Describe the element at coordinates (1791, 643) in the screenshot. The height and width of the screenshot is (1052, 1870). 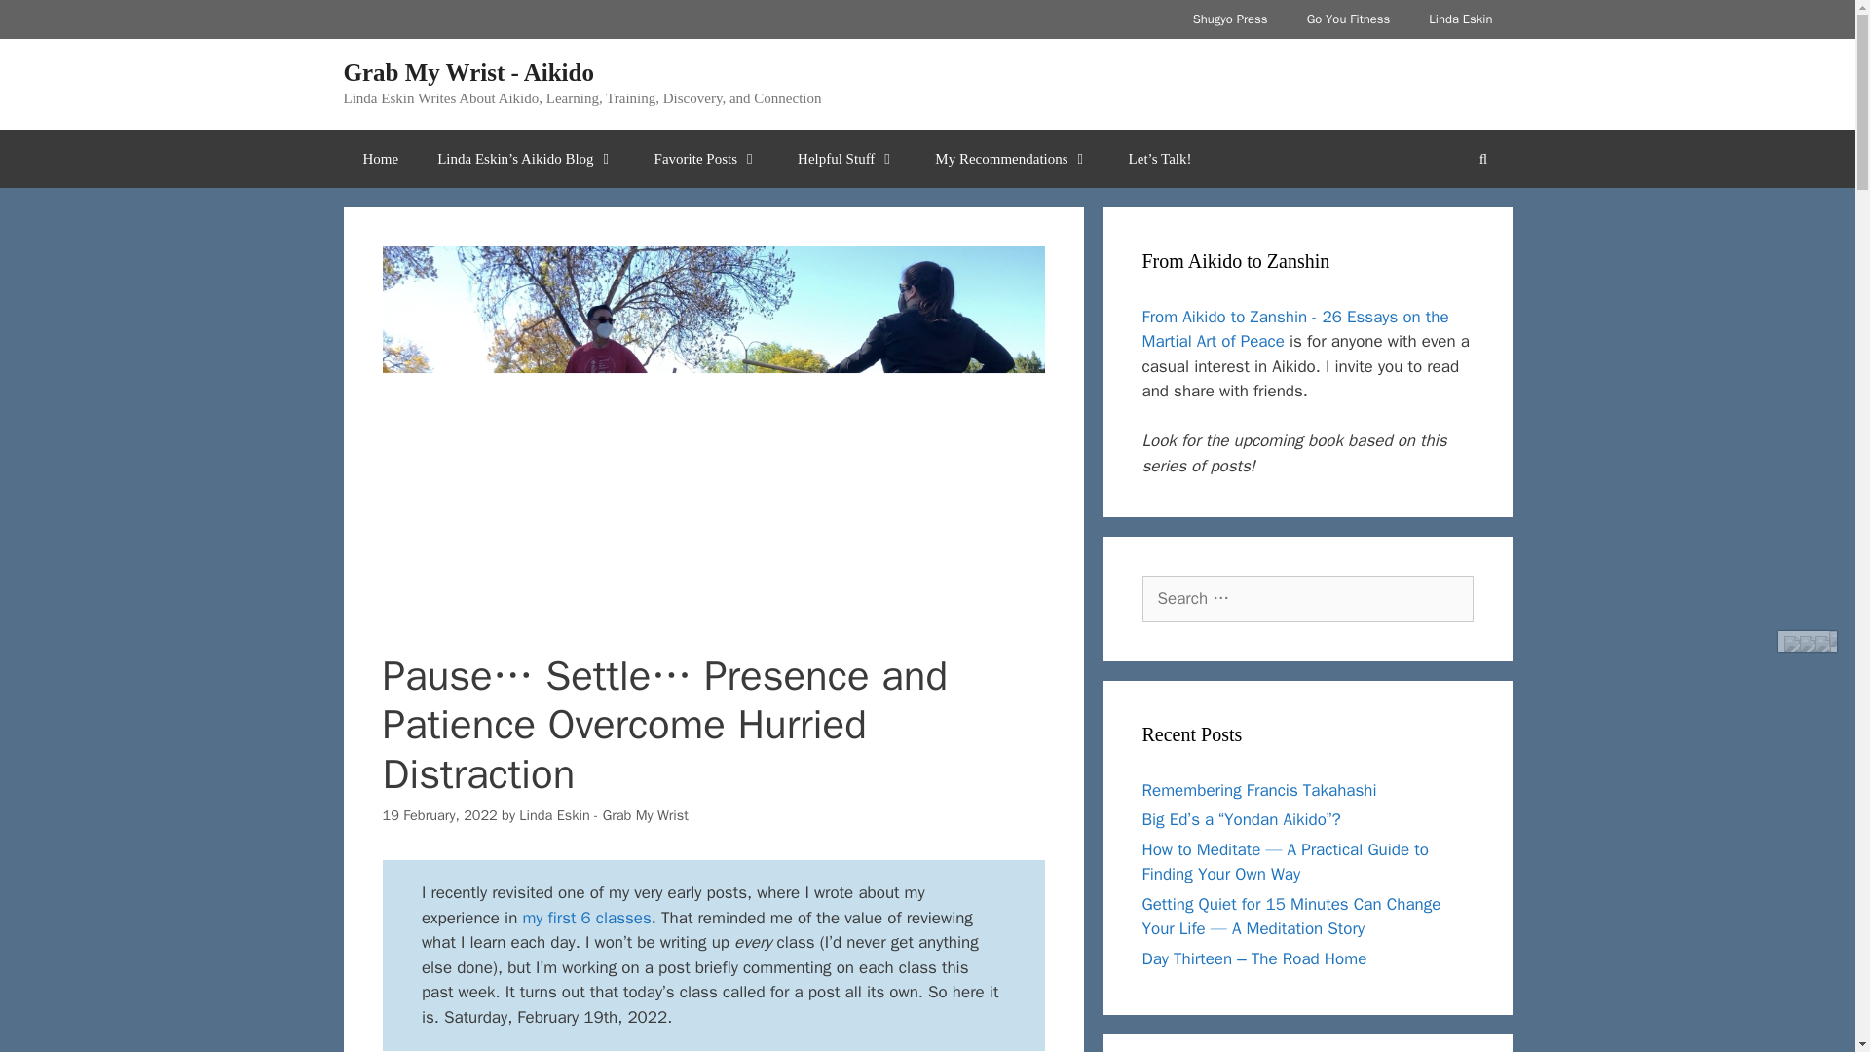
I see `Visit Grab My Wrist on Facebook` at that location.